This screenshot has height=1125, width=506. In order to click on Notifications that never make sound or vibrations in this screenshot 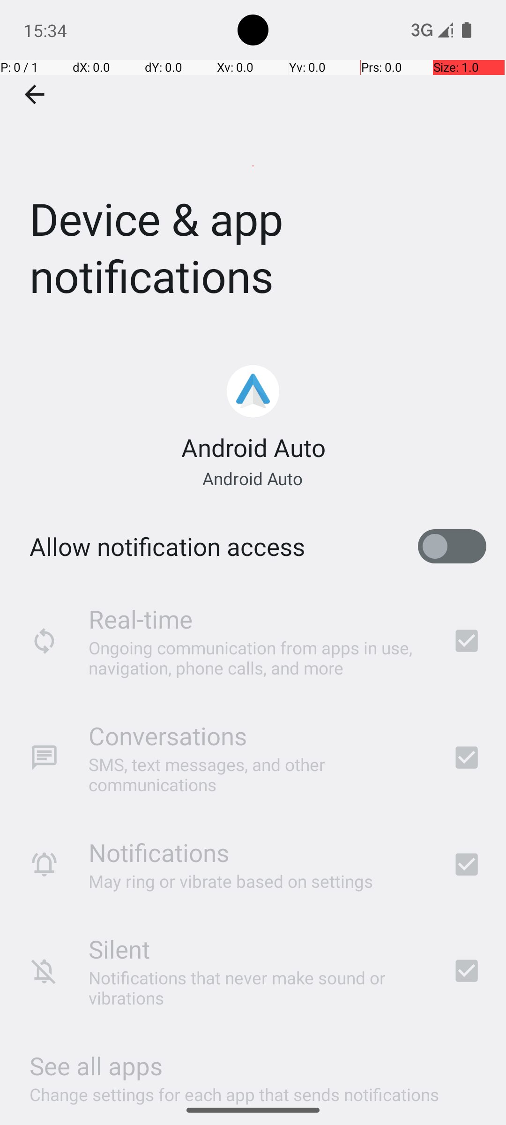, I will do `click(258, 988)`.